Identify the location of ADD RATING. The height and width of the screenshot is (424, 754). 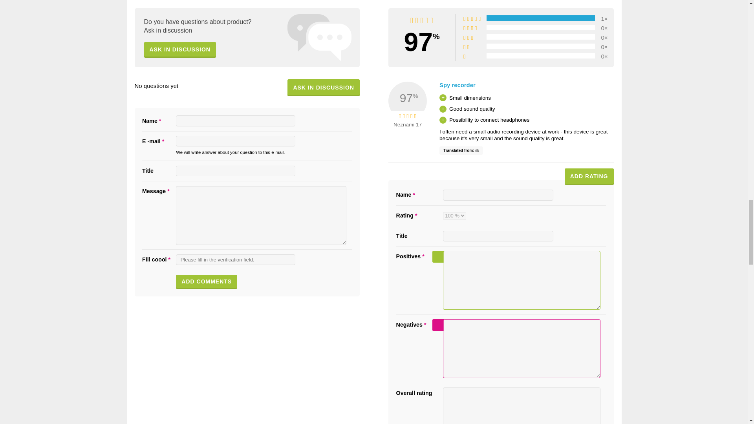
(589, 177).